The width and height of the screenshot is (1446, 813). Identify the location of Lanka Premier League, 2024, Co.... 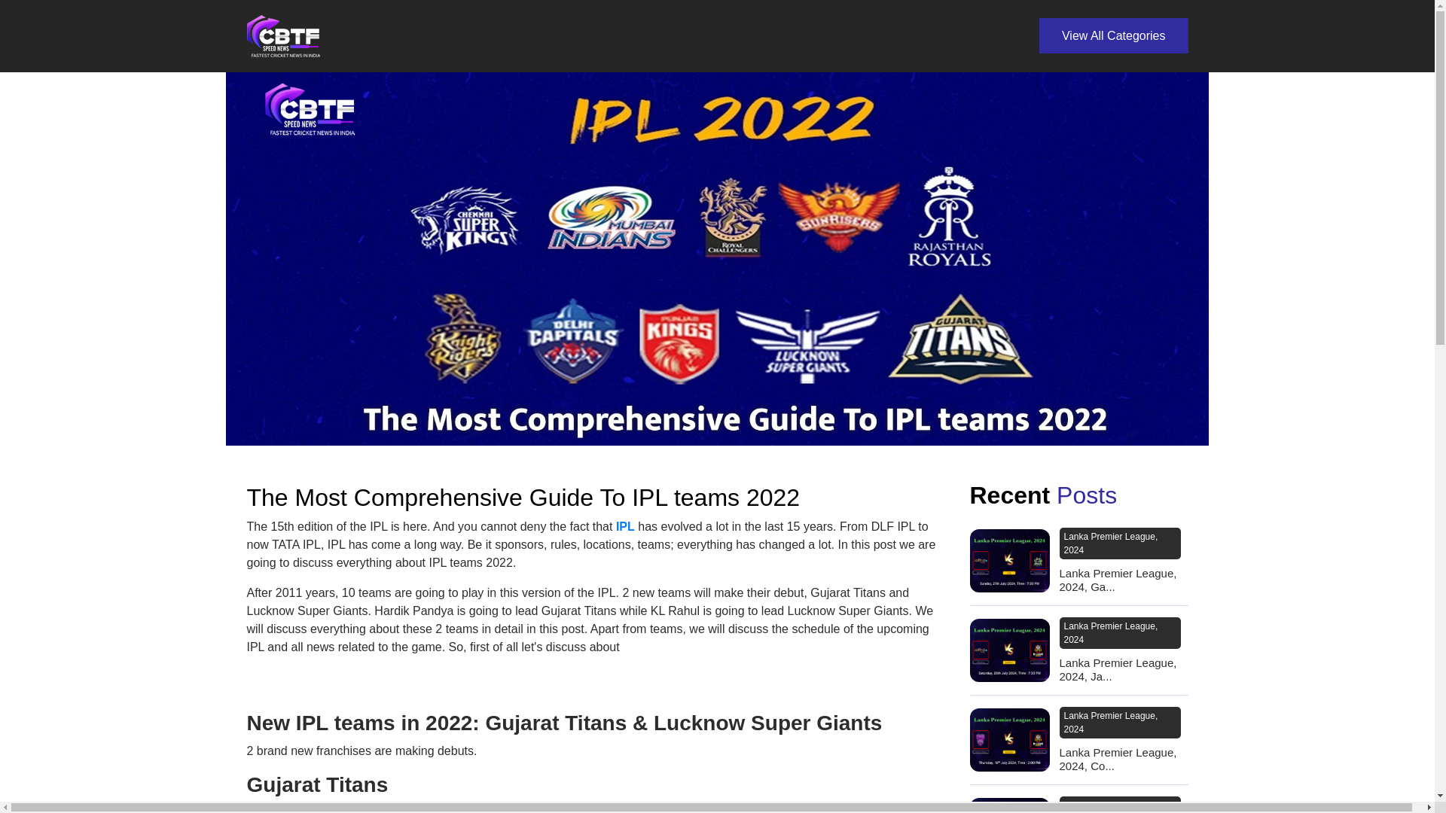
(1122, 760).